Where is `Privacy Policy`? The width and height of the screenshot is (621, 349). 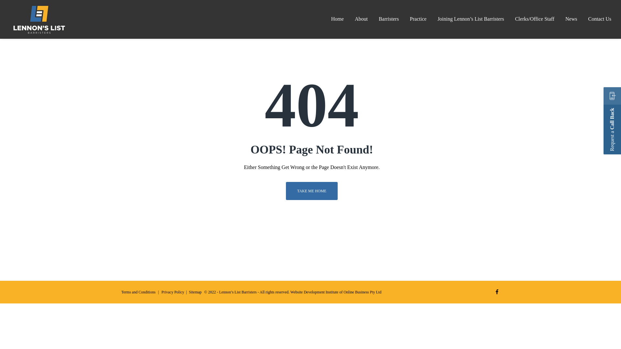 Privacy Policy is located at coordinates (173, 292).